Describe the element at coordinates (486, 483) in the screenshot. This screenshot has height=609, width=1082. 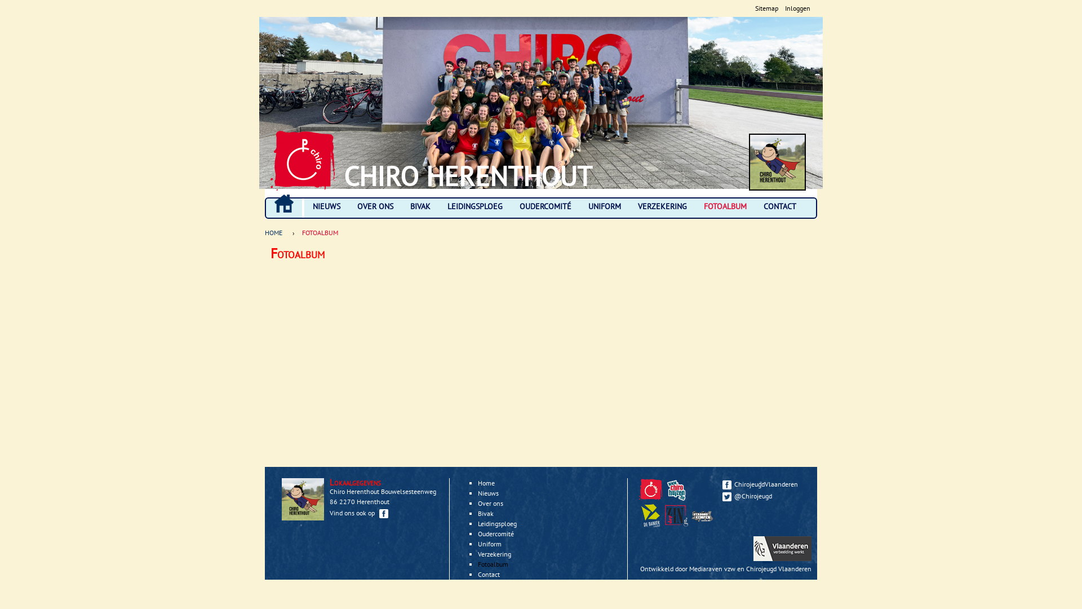
I see `Home` at that location.